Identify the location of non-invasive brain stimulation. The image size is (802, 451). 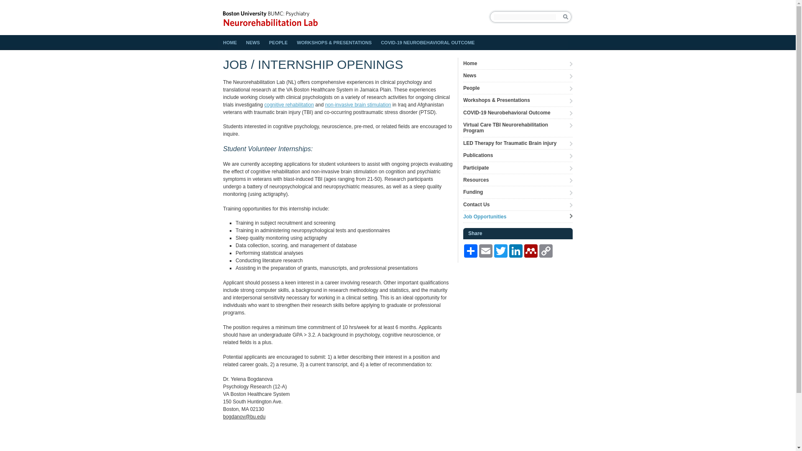
(358, 105).